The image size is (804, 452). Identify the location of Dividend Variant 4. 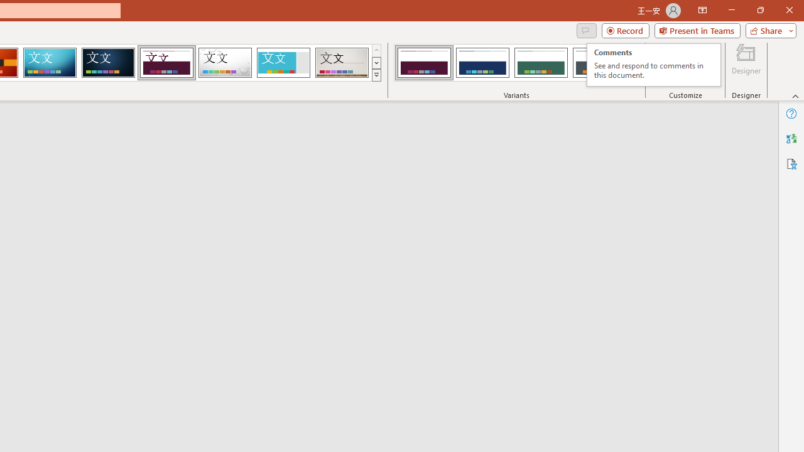
(599, 63).